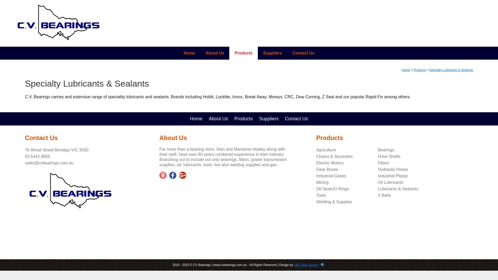  I want to click on Agriculture, so click(326, 150).